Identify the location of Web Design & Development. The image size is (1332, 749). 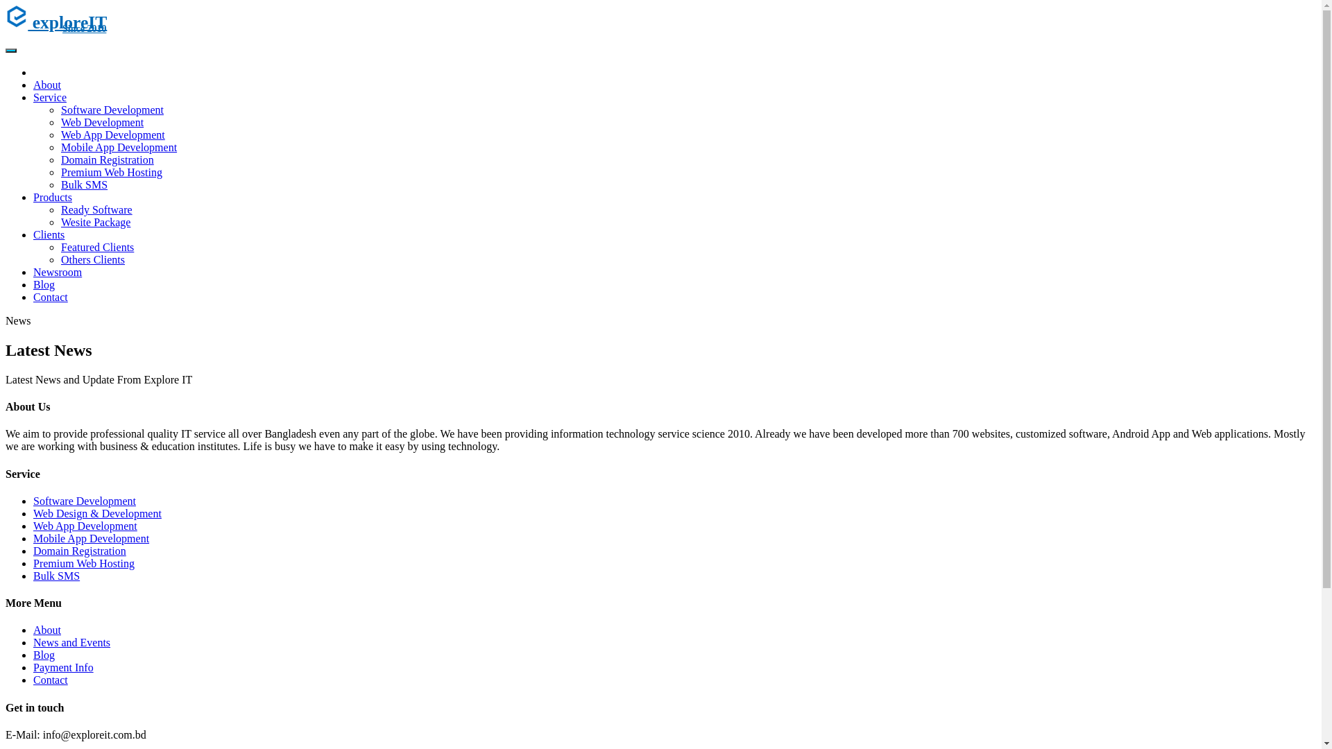
(97, 513).